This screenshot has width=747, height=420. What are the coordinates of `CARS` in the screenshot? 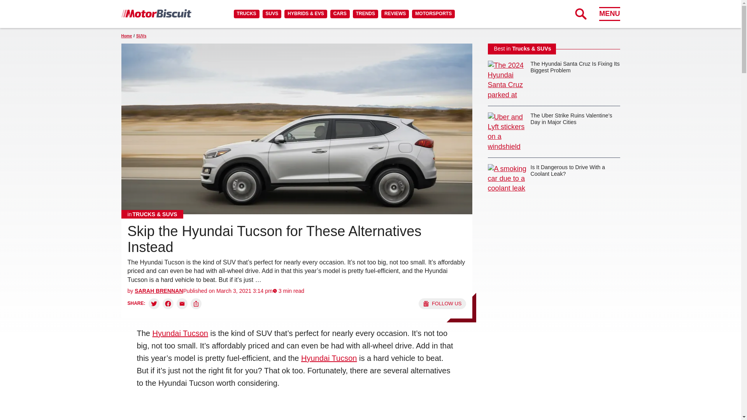 It's located at (340, 14).